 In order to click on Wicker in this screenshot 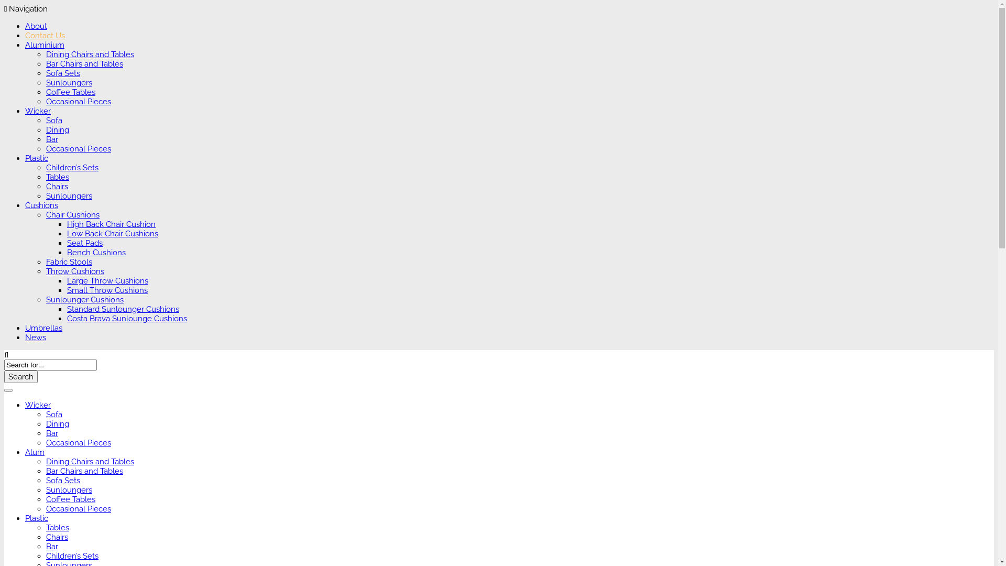, I will do `click(38, 111)`.